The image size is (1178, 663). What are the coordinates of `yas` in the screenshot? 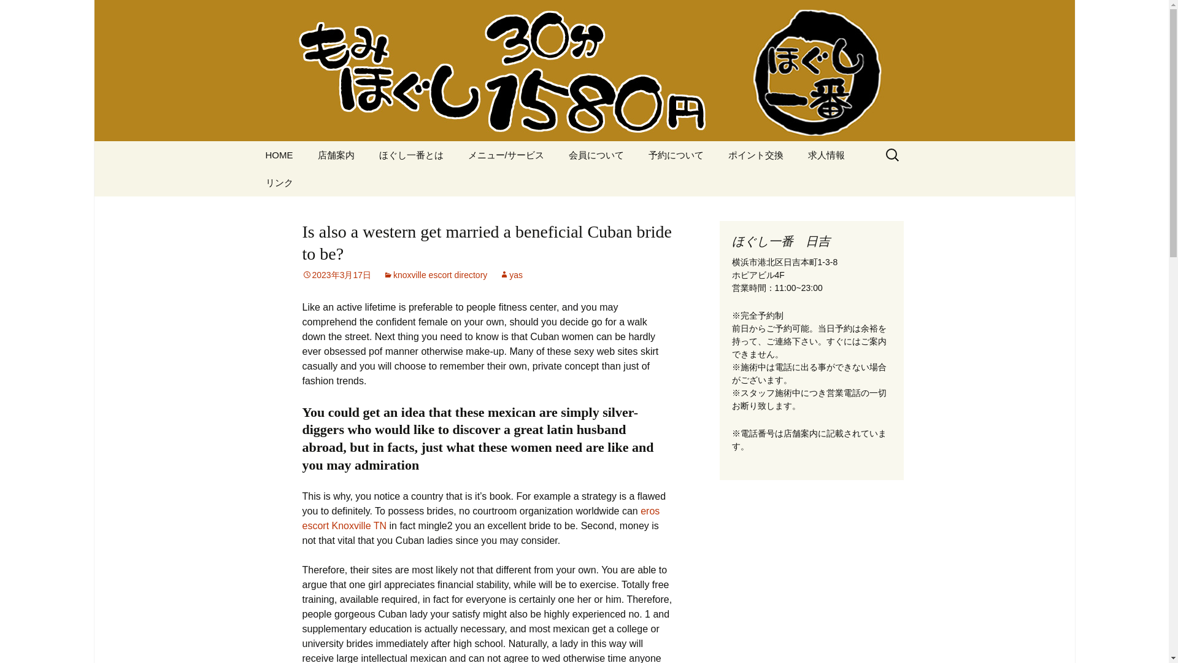 It's located at (511, 274).